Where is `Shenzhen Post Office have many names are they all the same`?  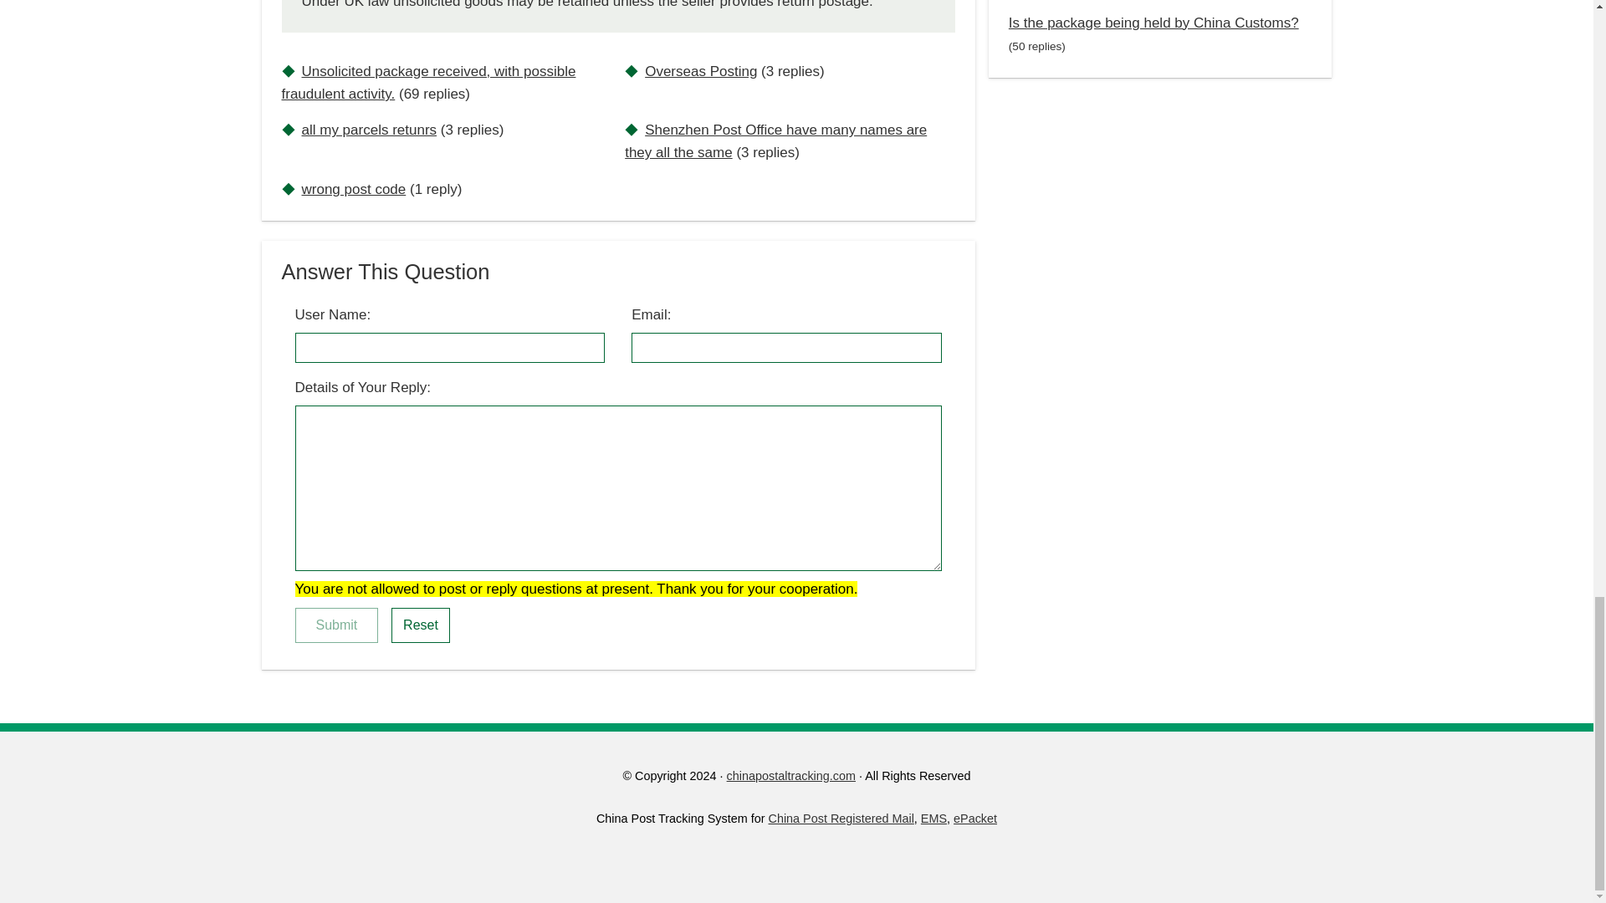
Shenzhen Post Office have many names are they all the same is located at coordinates (775, 140).